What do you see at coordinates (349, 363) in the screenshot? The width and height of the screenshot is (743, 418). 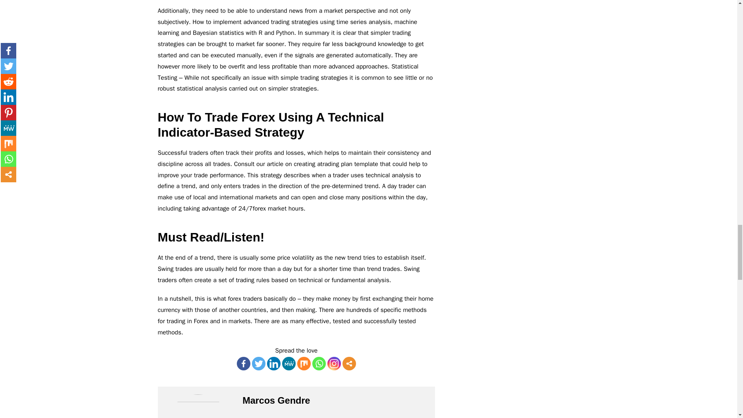 I see `More` at bounding box center [349, 363].